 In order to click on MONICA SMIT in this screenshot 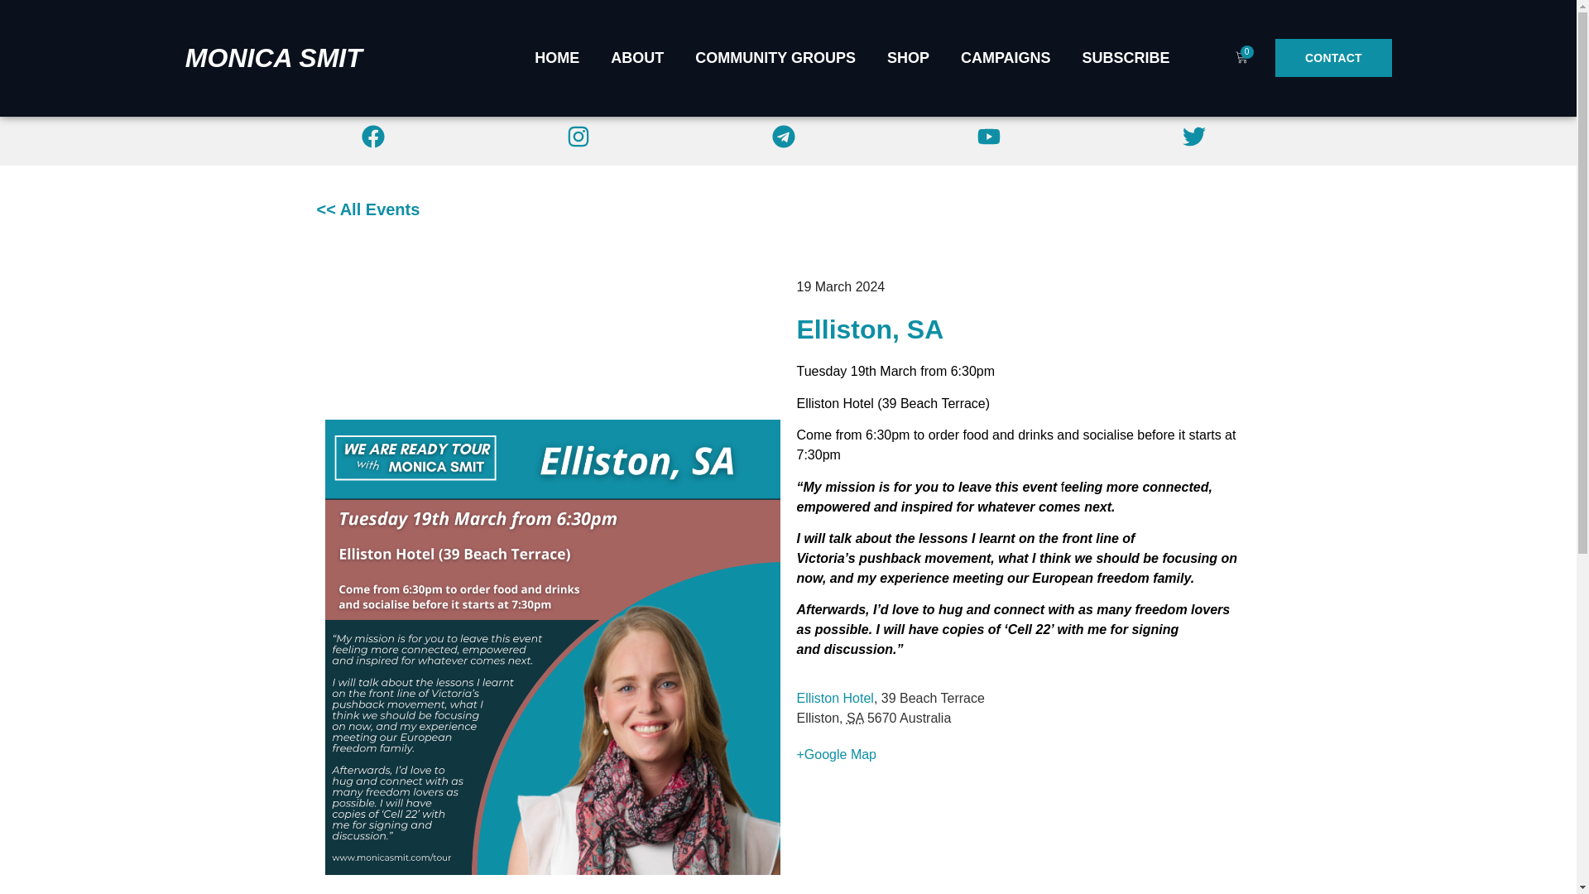, I will do `click(273, 57)`.